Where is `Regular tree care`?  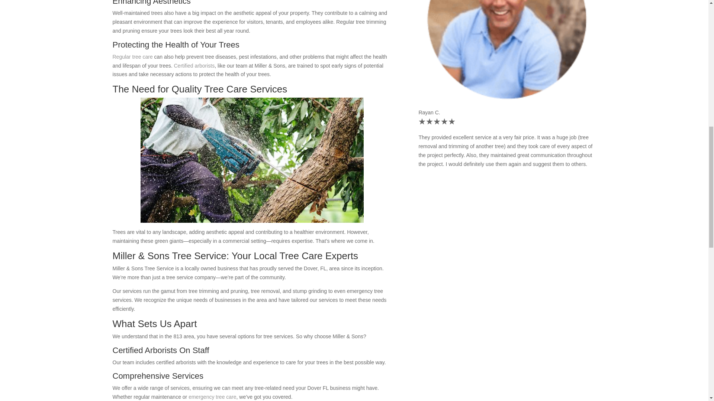
Regular tree care is located at coordinates (132, 56).